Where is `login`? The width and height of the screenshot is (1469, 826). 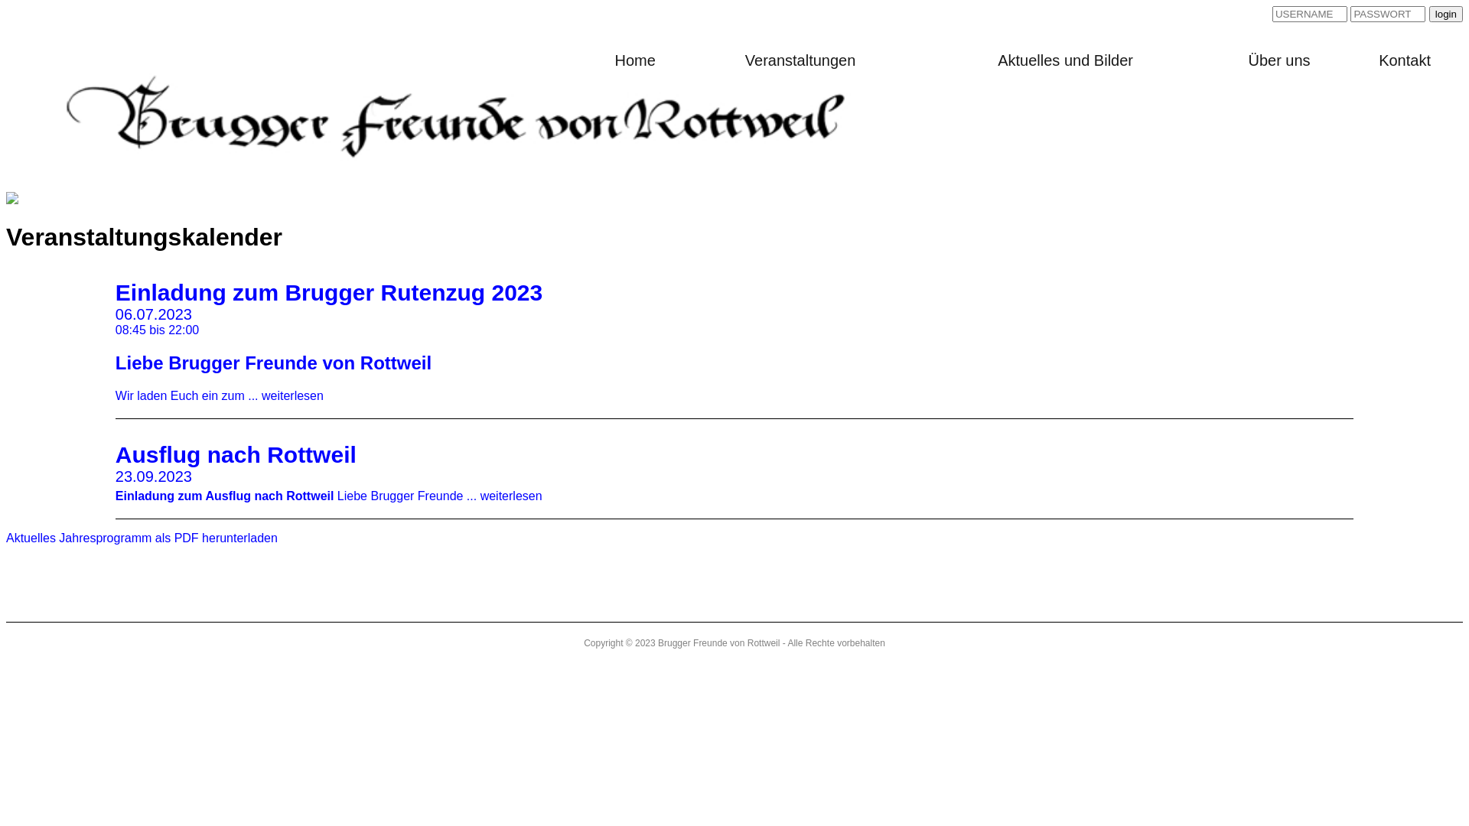
login is located at coordinates (1446, 14).